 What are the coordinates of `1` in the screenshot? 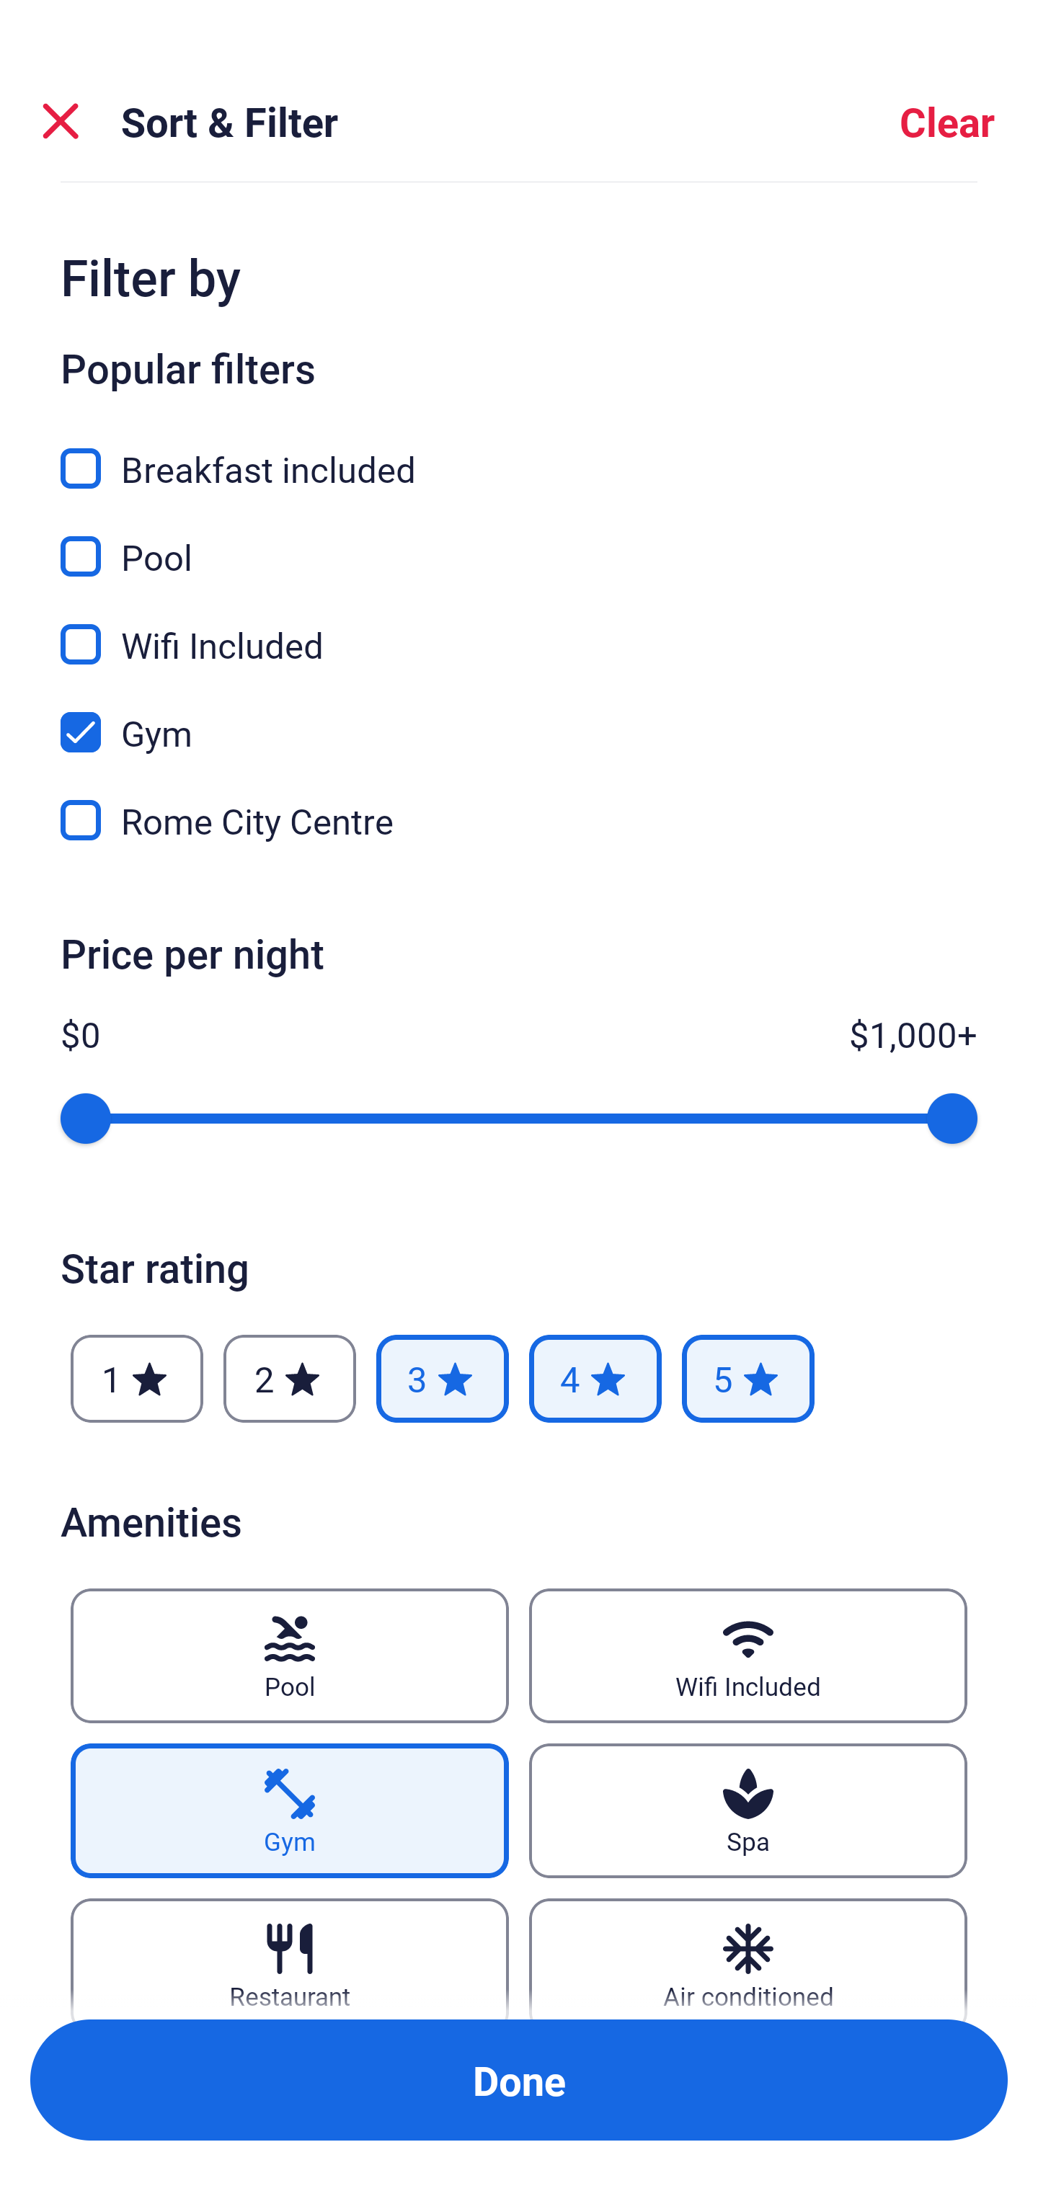 It's located at (137, 1379).